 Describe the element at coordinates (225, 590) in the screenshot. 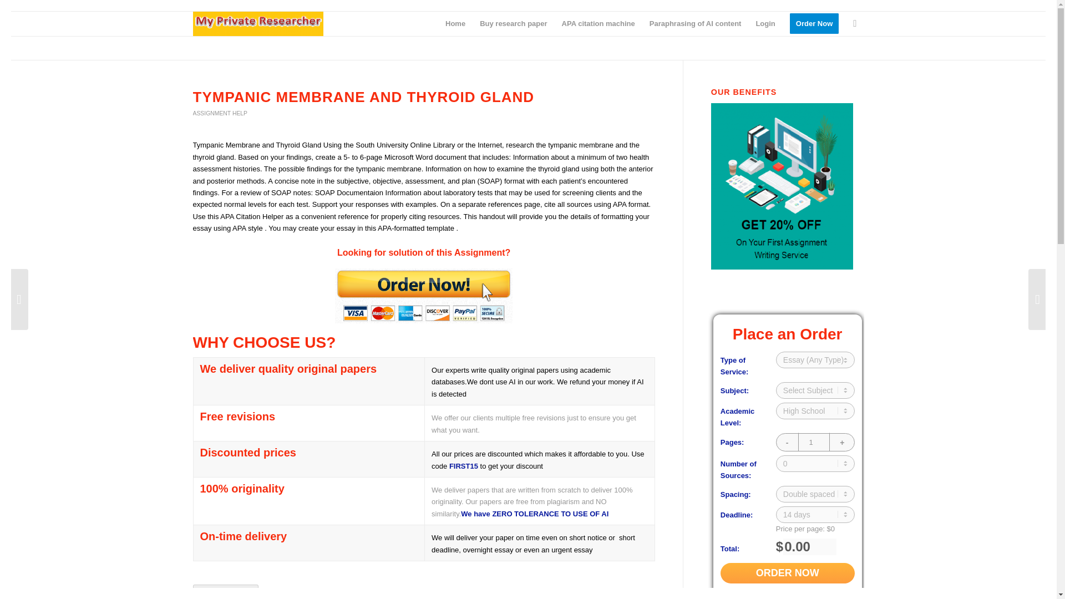

I see `Proceed to Order` at that location.